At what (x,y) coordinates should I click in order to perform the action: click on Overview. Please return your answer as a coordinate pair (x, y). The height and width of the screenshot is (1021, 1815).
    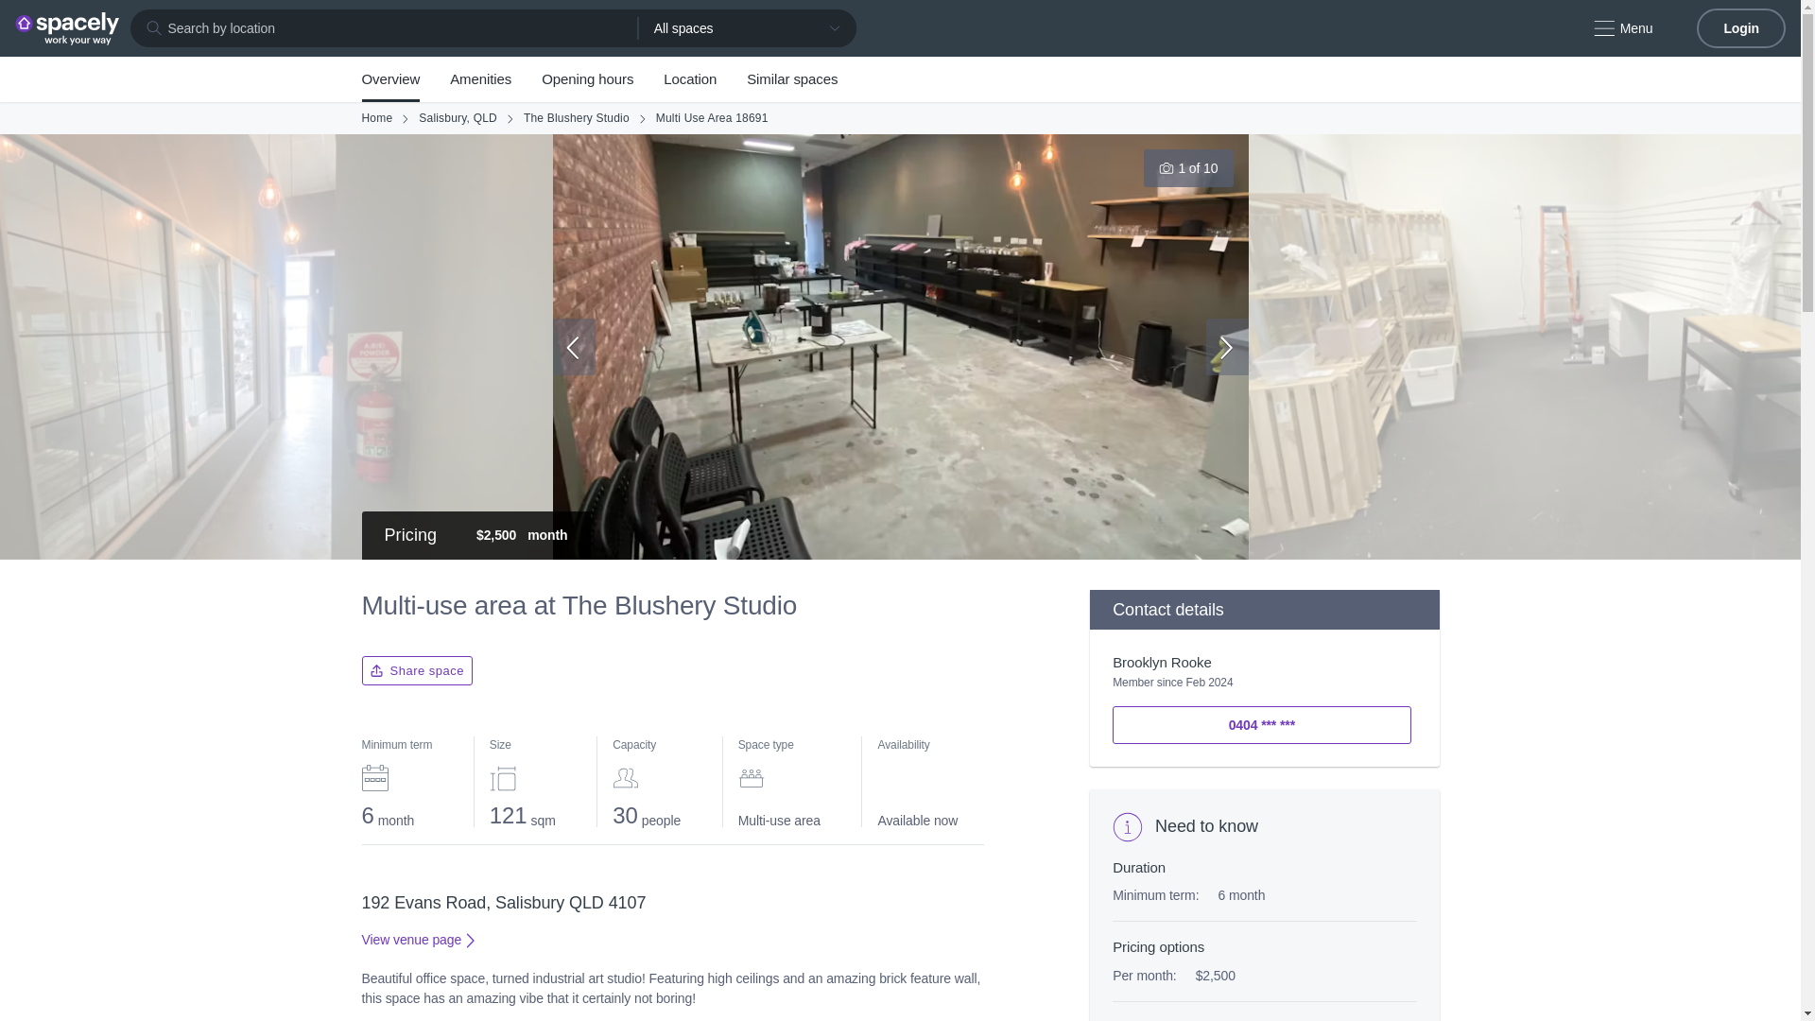
    Looking at the image, I should click on (389, 79).